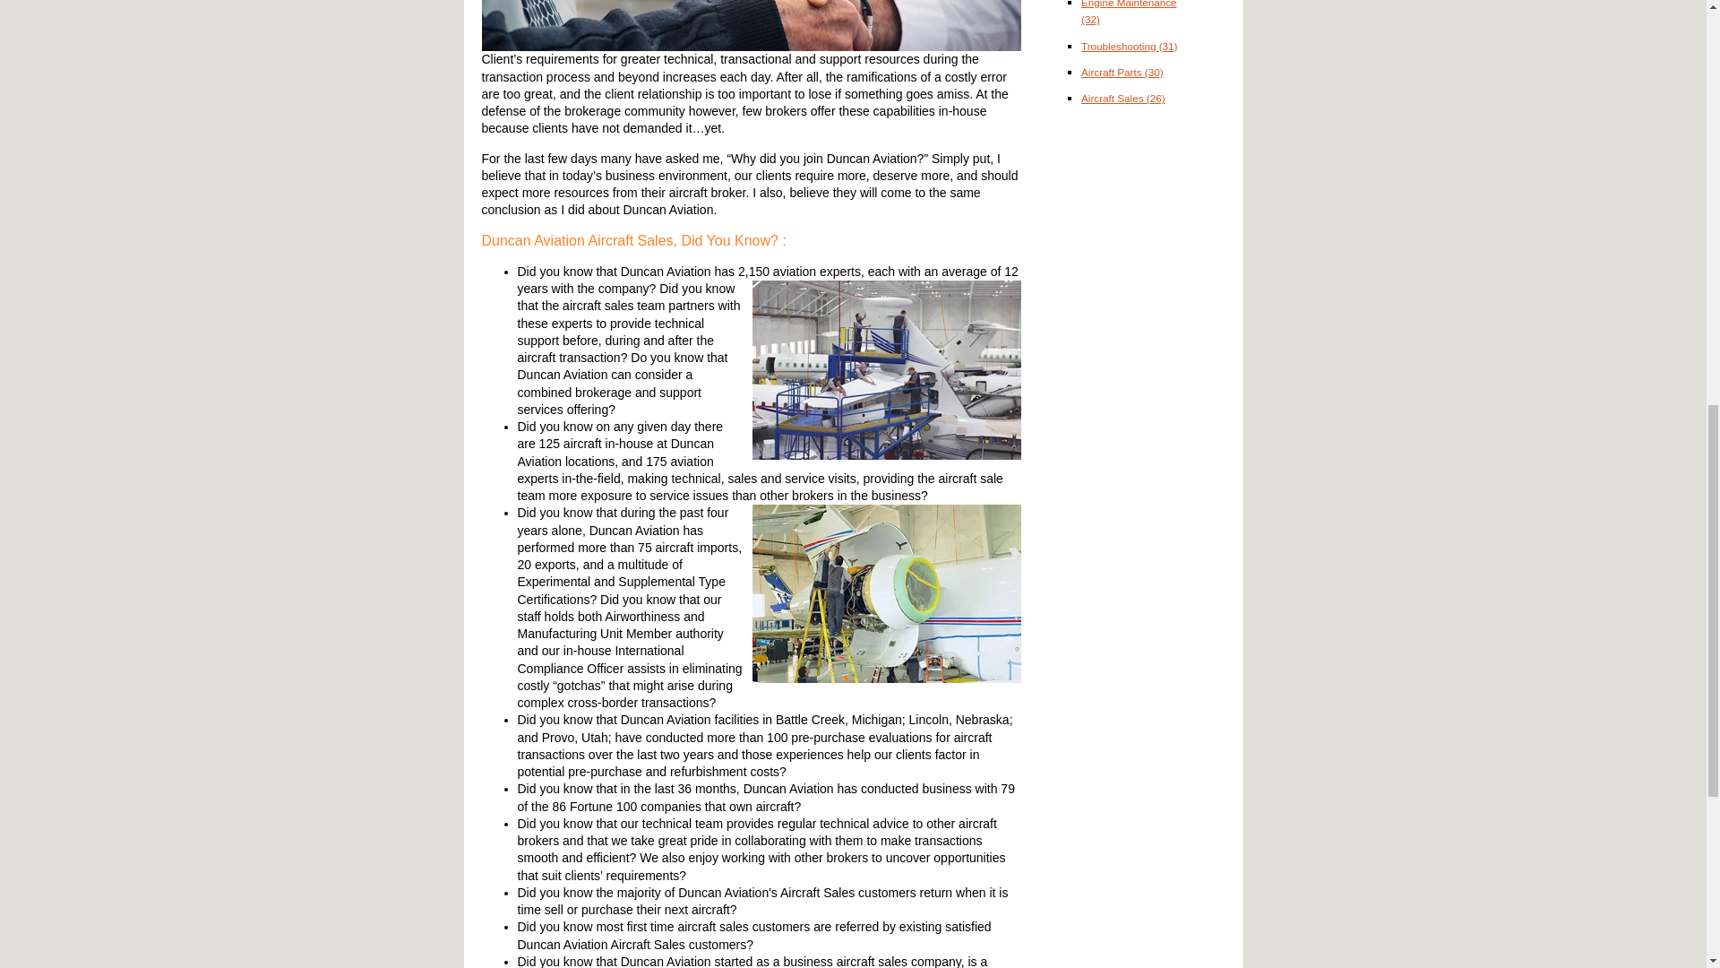  I want to click on Falcon-Docking-stand-BTL.jpg, so click(887, 370).